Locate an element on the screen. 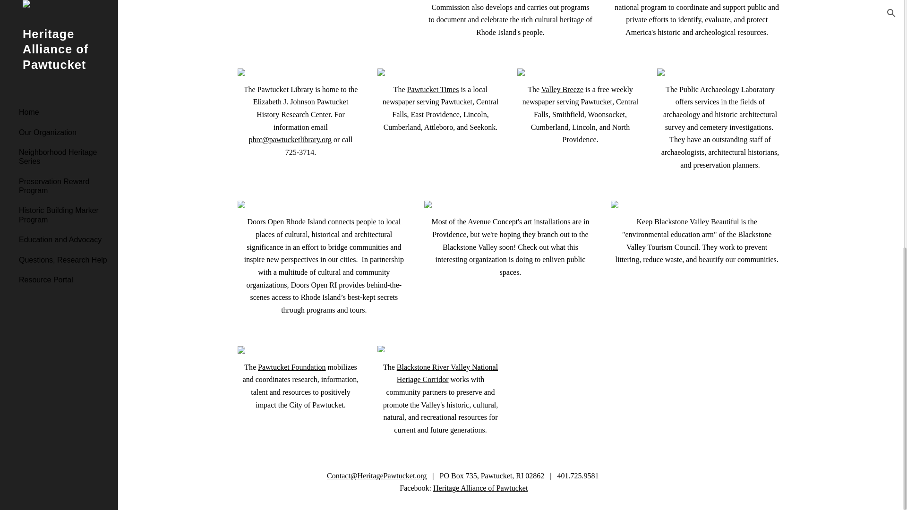  Valley Breeze is located at coordinates (562, 89).